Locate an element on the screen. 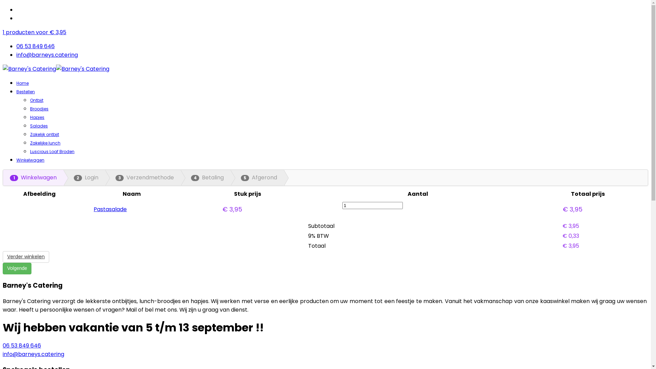 The height and width of the screenshot is (369, 656). Verder winkelen is located at coordinates (26, 257).